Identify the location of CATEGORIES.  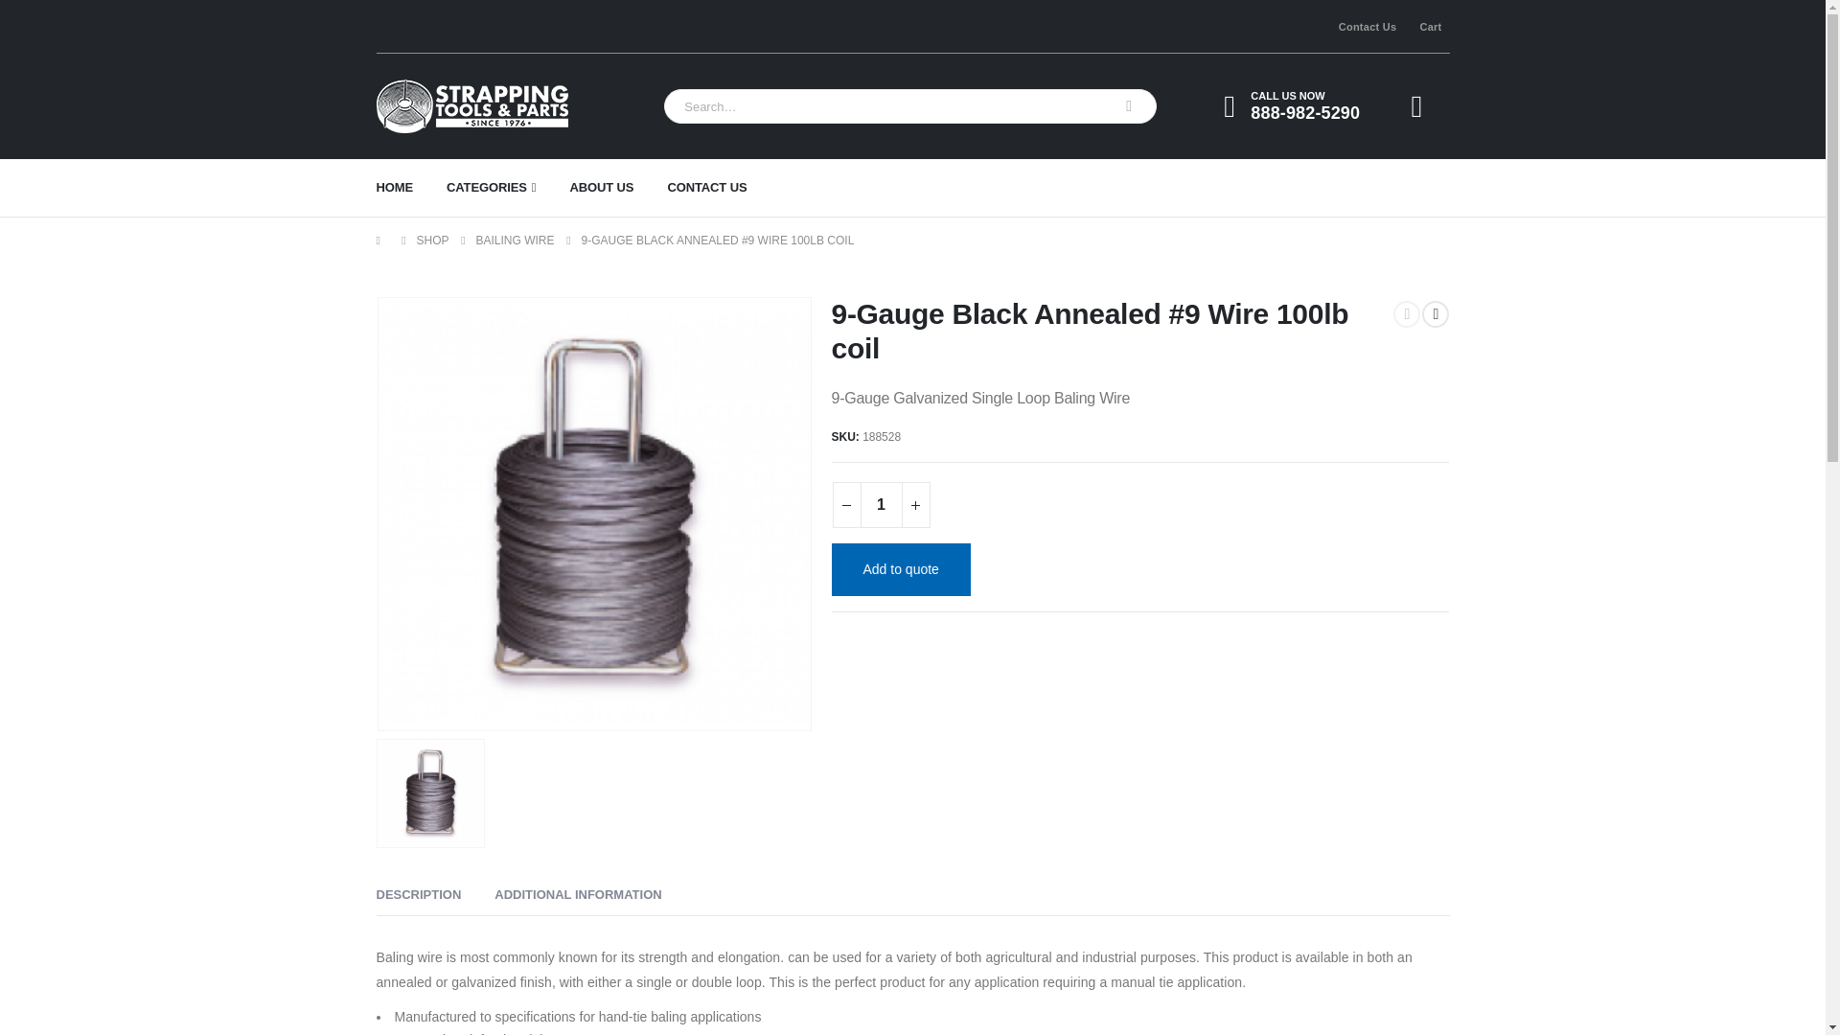
(508, 188).